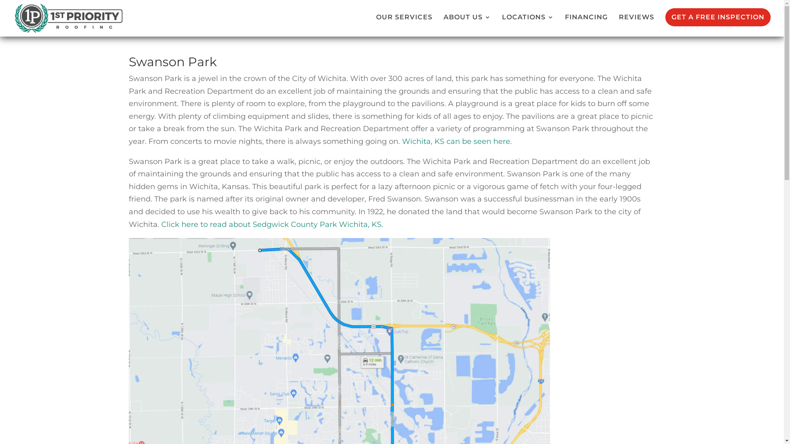 This screenshot has width=790, height=444. I want to click on REVIEWS, so click(637, 25).